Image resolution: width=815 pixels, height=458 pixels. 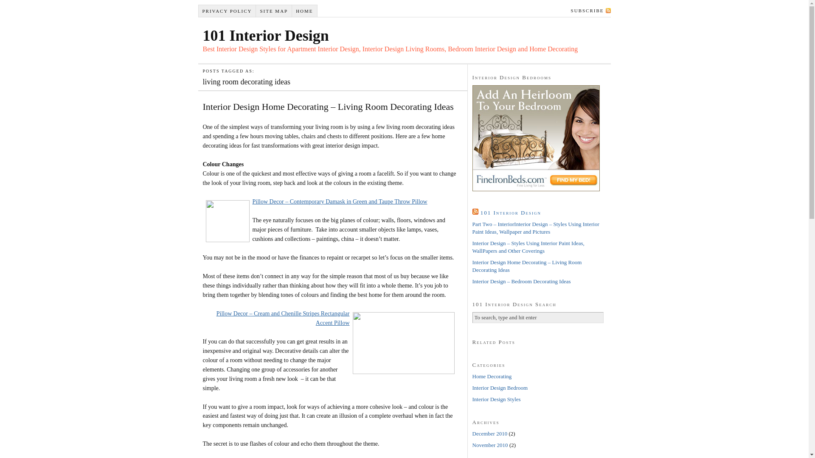 What do you see at coordinates (228, 11) in the screenshot?
I see `PRIVACY POLICY` at bounding box center [228, 11].